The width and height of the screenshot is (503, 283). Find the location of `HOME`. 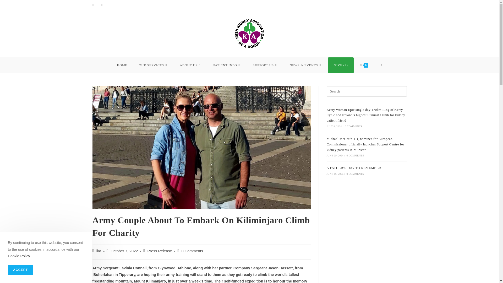

HOME is located at coordinates (122, 65).